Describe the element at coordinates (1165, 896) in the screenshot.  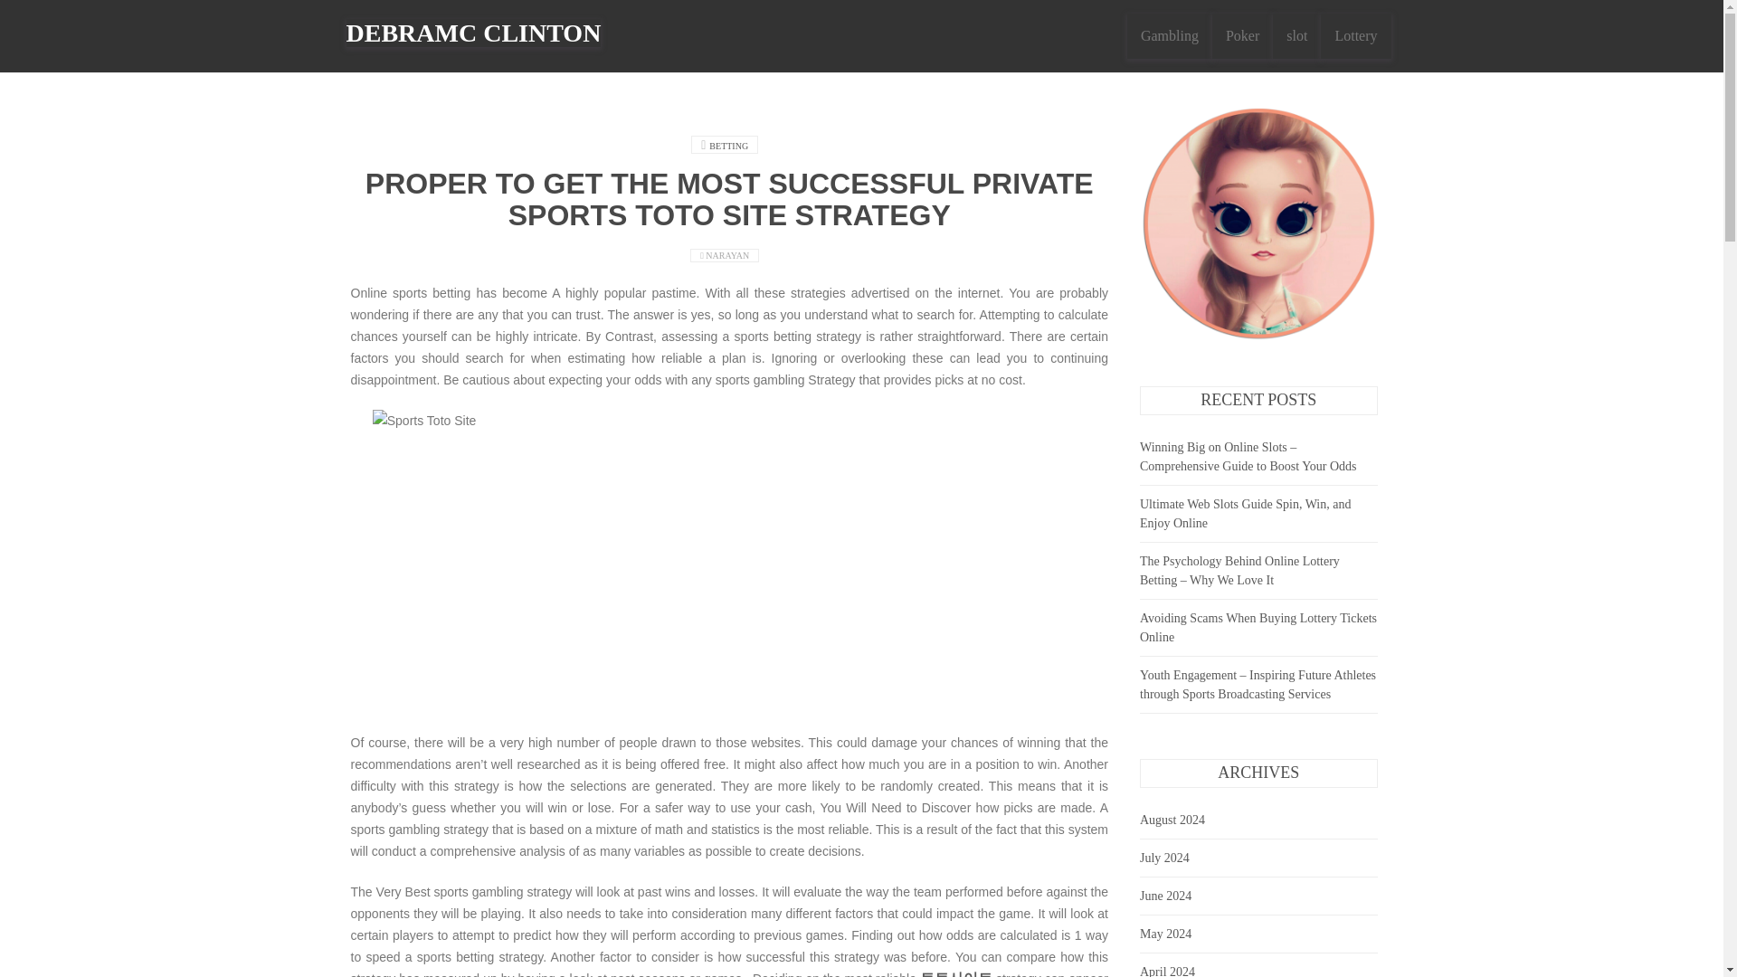
I see `June 2024` at that location.